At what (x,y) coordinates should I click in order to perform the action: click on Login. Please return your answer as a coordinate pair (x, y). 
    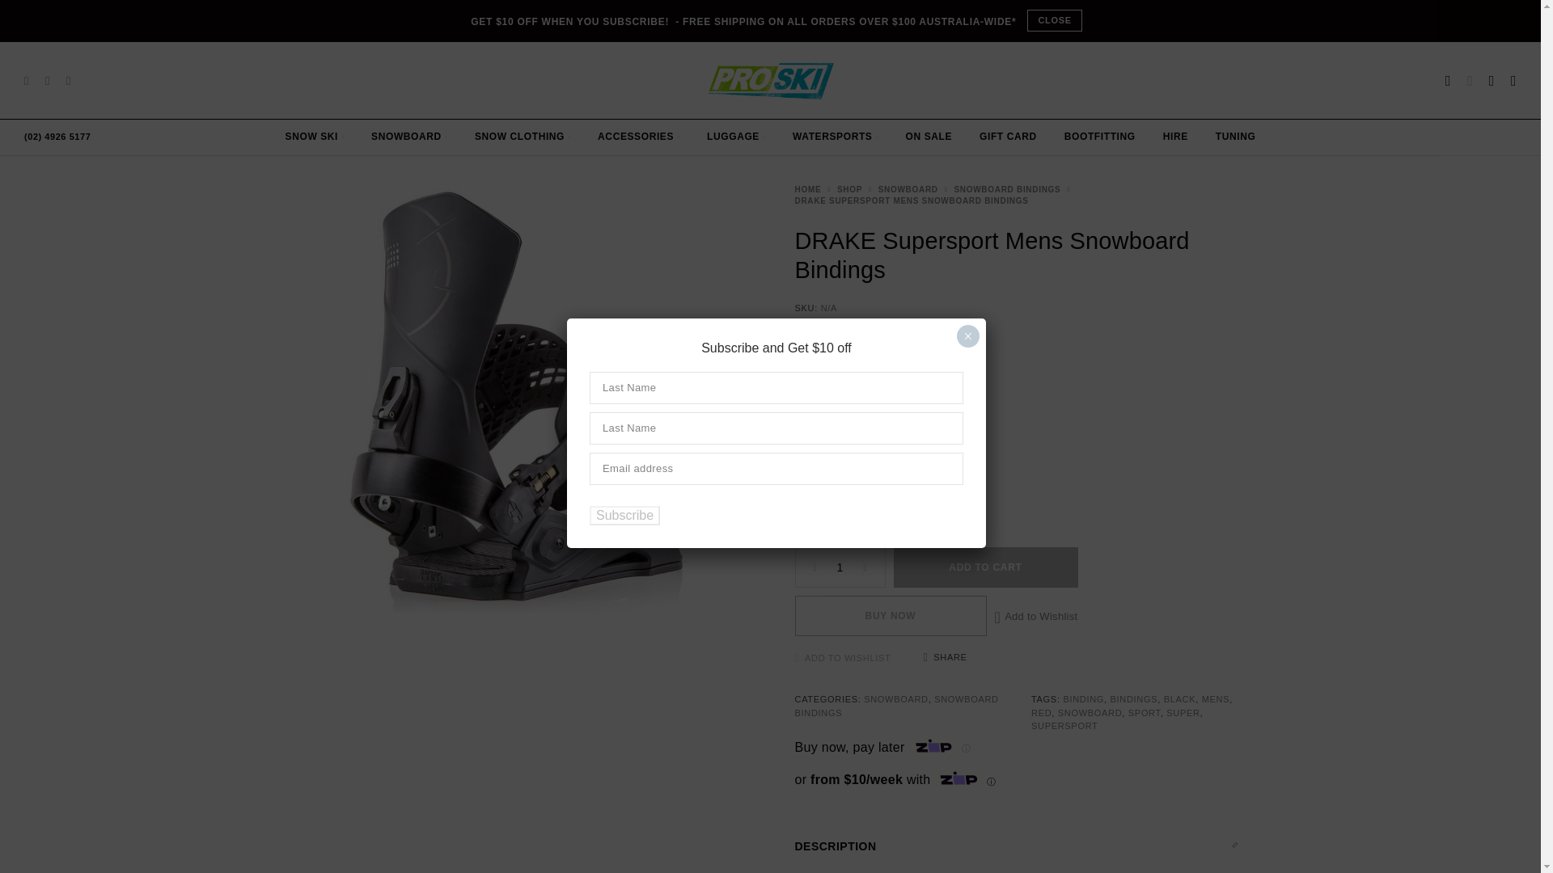
    Looking at the image, I should click on (1448, 81).